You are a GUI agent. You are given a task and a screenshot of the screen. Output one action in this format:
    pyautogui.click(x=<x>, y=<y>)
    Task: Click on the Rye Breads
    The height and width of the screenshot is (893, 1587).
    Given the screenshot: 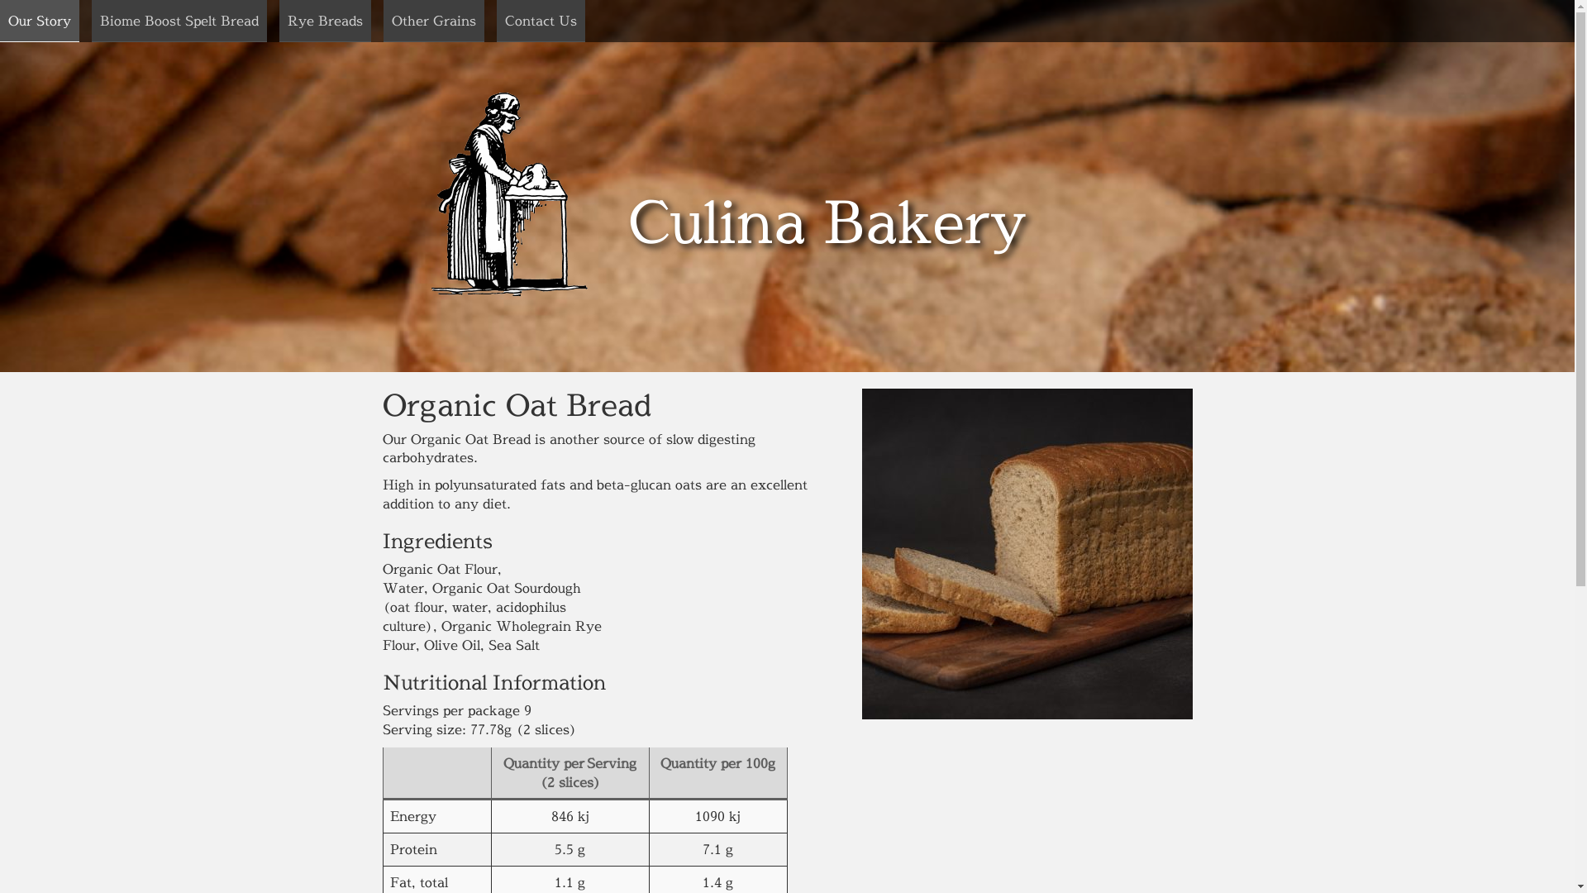 What is the action you would take?
    pyautogui.click(x=326, y=21)
    